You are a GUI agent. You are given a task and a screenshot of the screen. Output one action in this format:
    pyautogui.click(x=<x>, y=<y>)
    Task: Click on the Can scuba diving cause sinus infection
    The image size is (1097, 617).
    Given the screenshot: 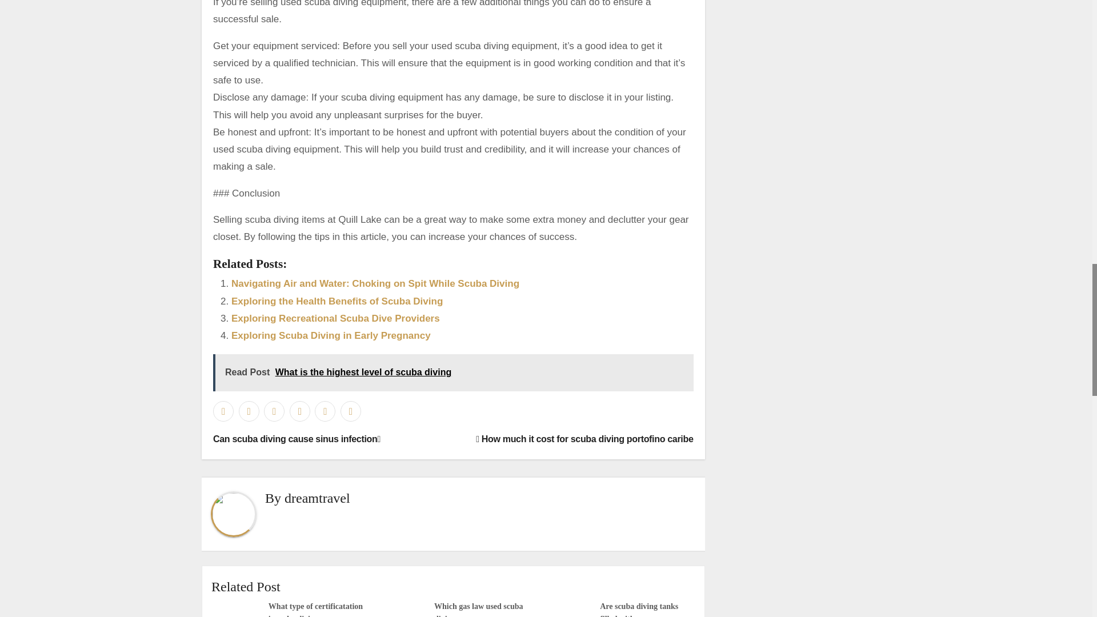 What is the action you would take?
    pyautogui.click(x=297, y=439)
    